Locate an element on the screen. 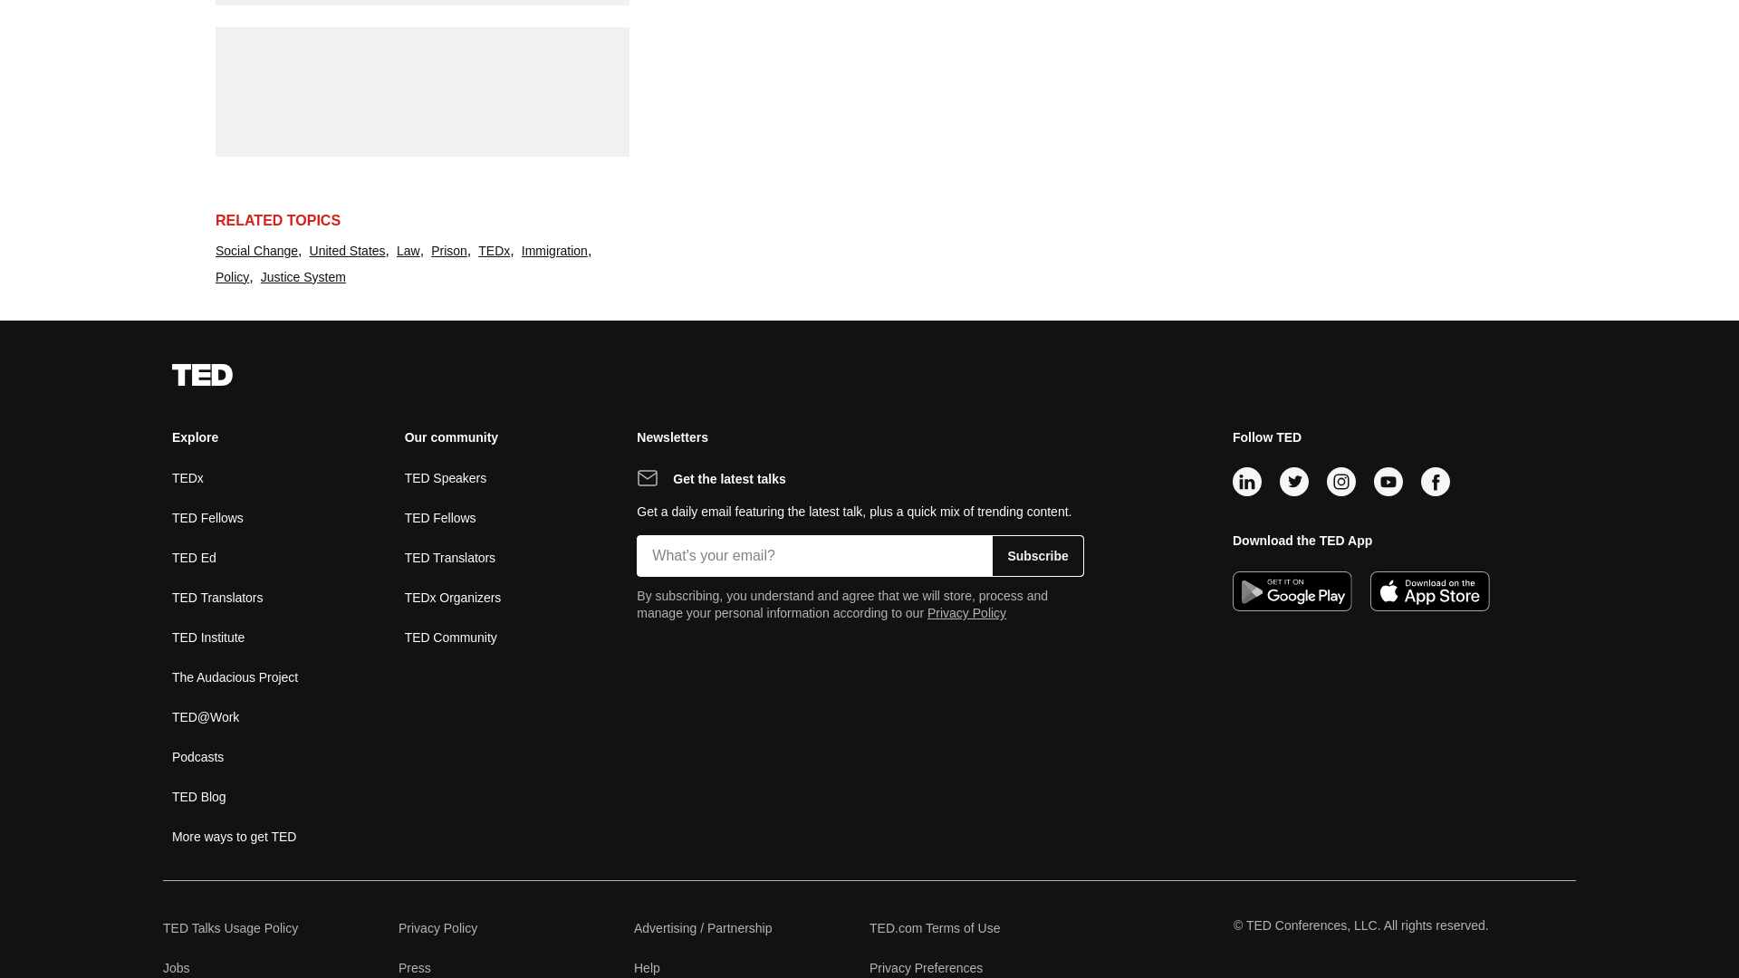 Image resolution: width=1739 pixels, height=978 pixels. Policy is located at coordinates (232, 277).